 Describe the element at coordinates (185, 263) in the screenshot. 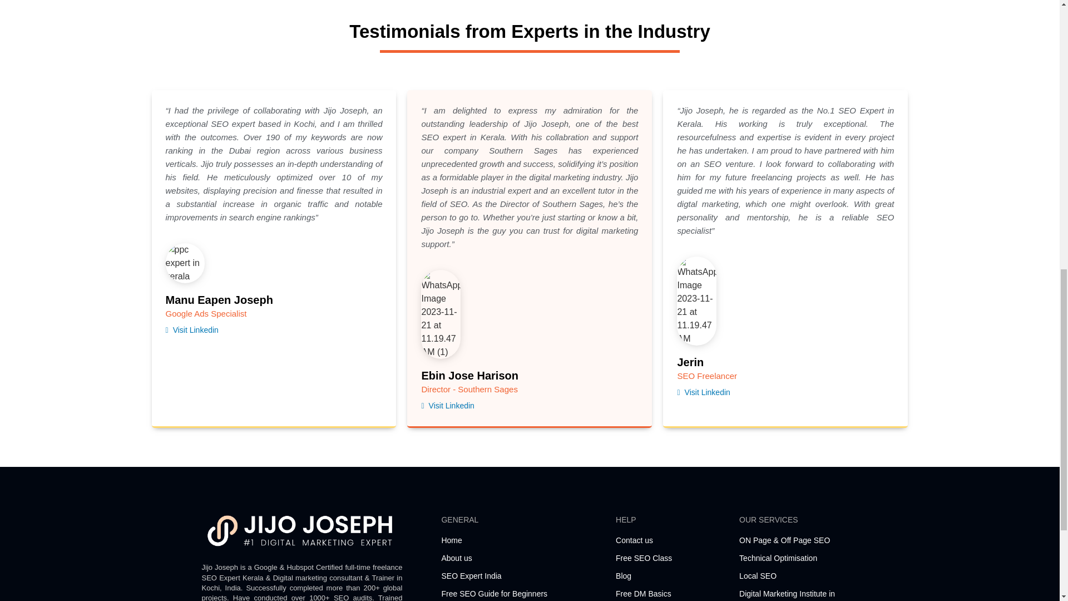

I see `WhatsApp Image 2023-11-21 at 11.20.27 AM` at that location.